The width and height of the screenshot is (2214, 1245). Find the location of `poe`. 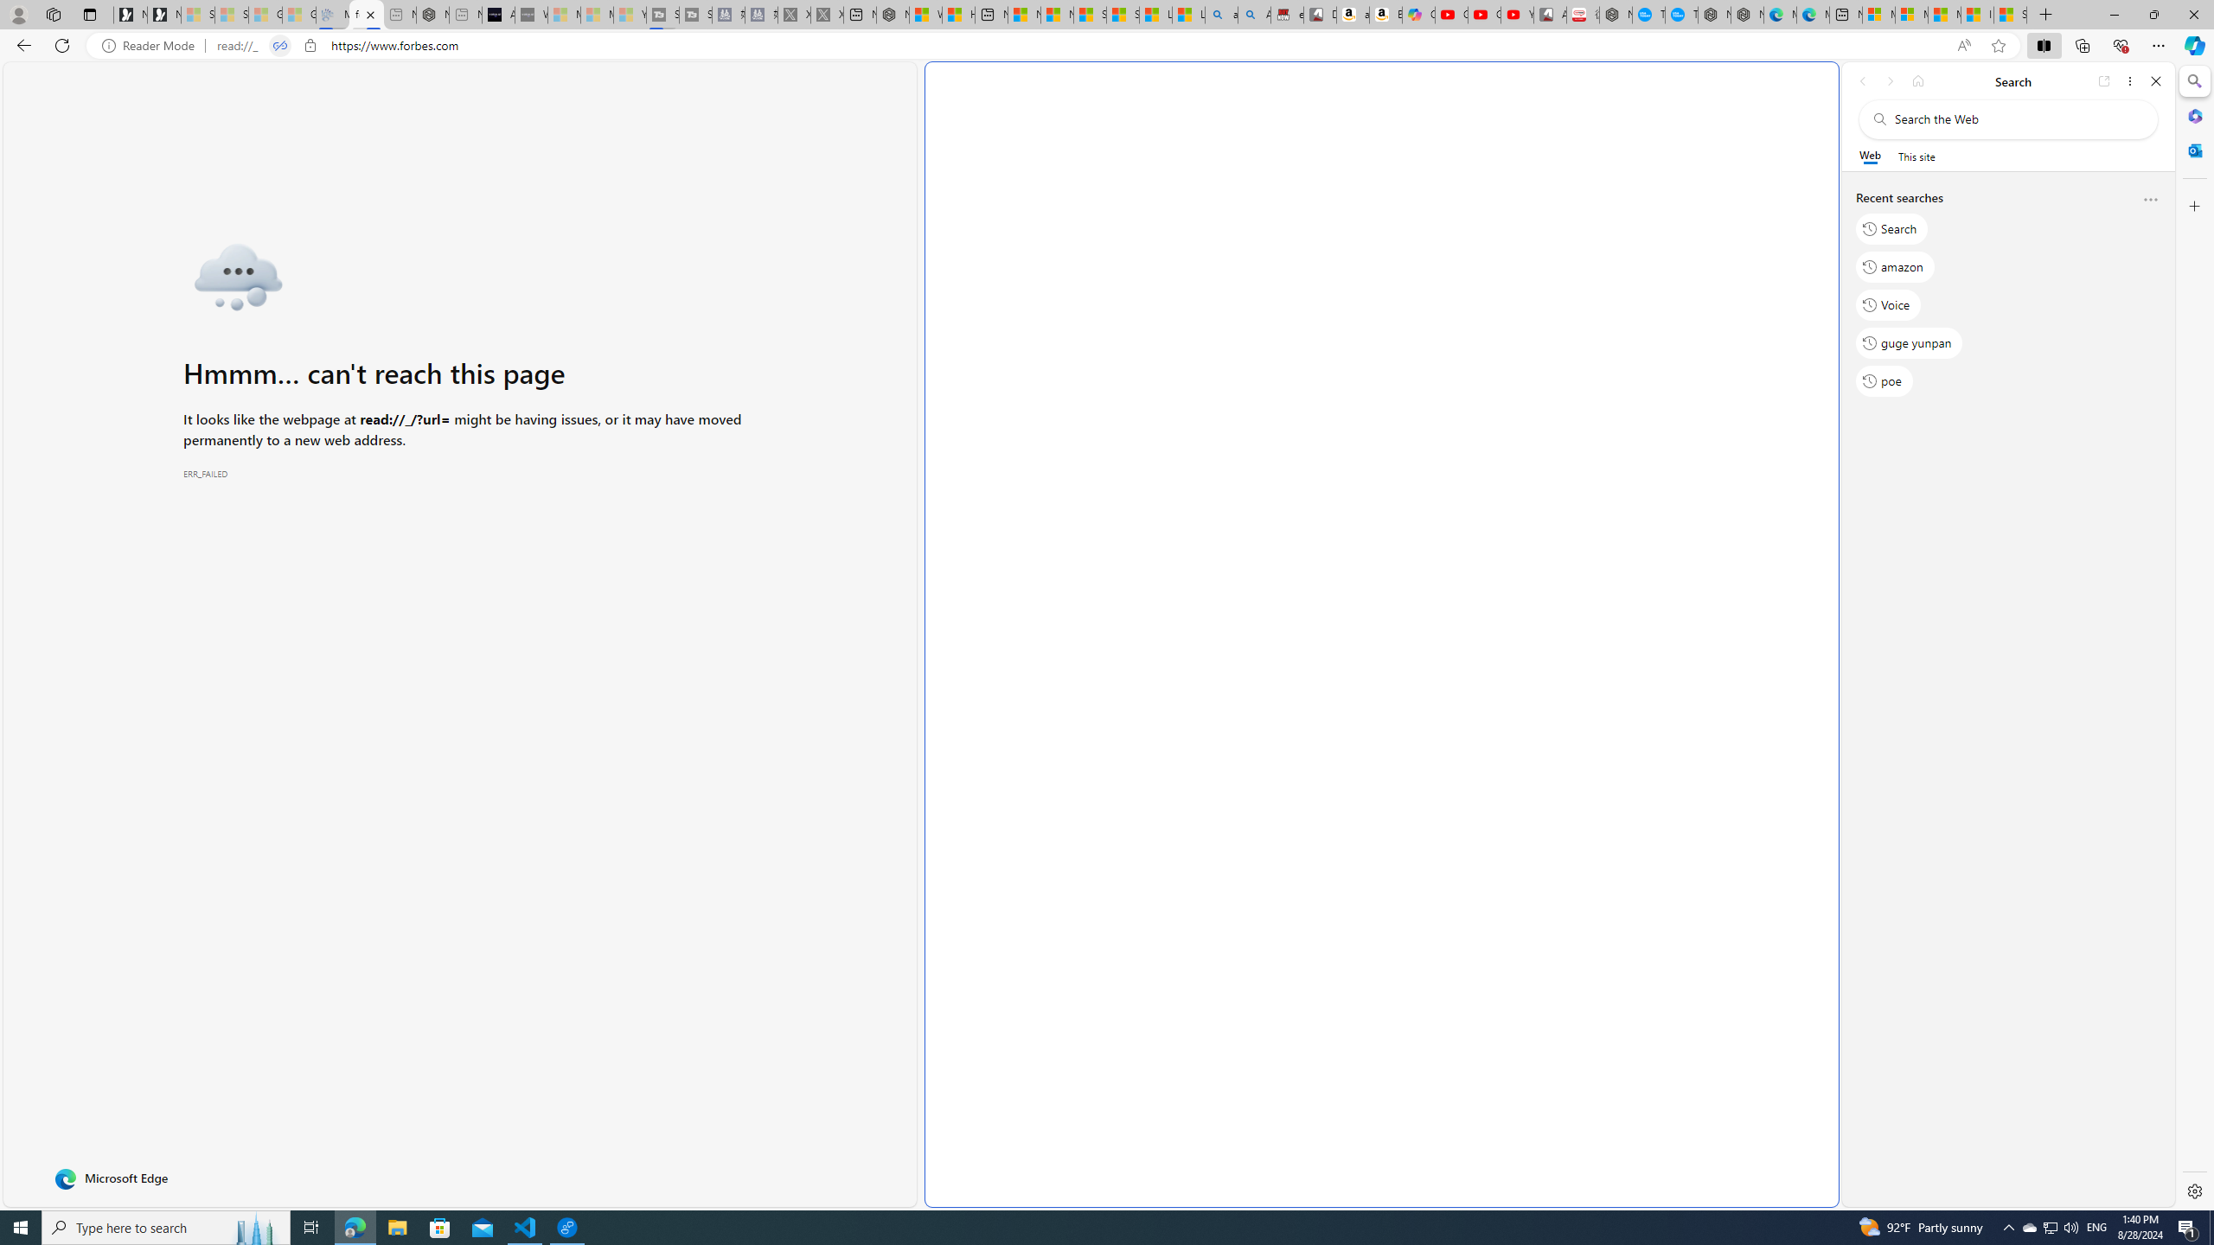

poe is located at coordinates (1884, 381).